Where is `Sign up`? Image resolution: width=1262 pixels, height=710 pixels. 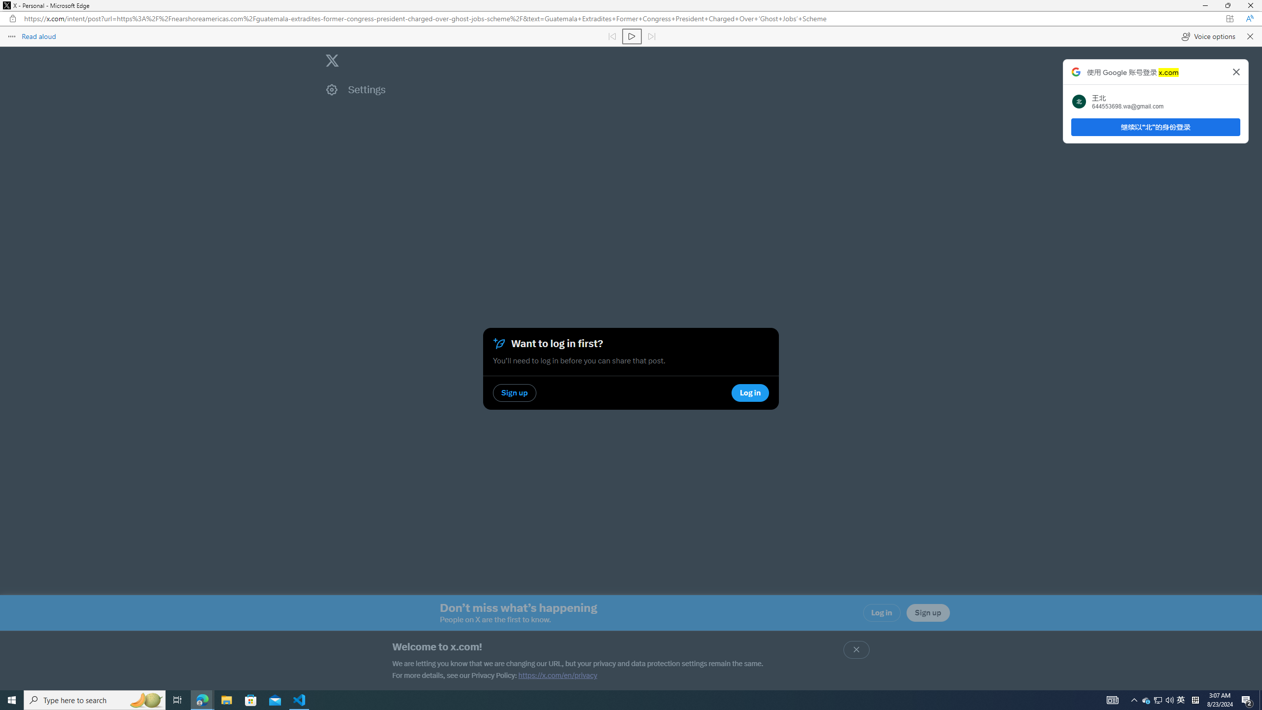 Sign up is located at coordinates (928, 613).